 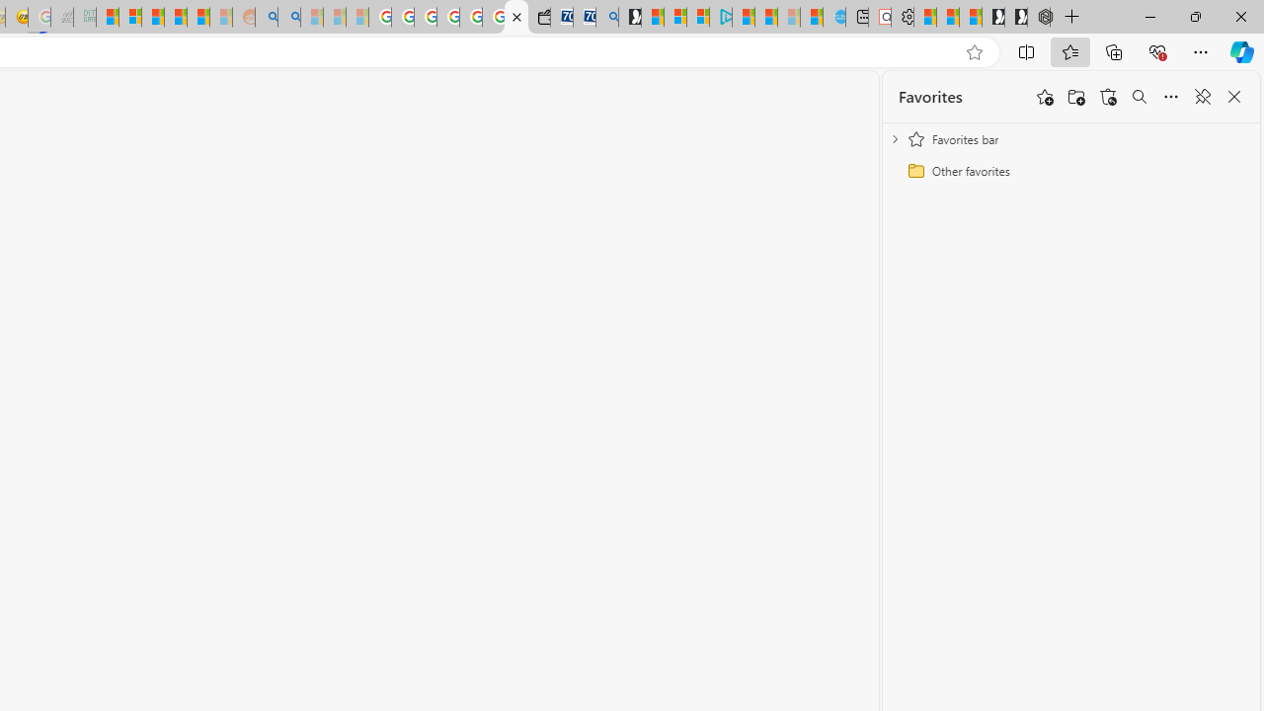 What do you see at coordinates (630, 18) in the screenshot?
I see `Microsoft Start Gaming` at bounding box center [630, 18].